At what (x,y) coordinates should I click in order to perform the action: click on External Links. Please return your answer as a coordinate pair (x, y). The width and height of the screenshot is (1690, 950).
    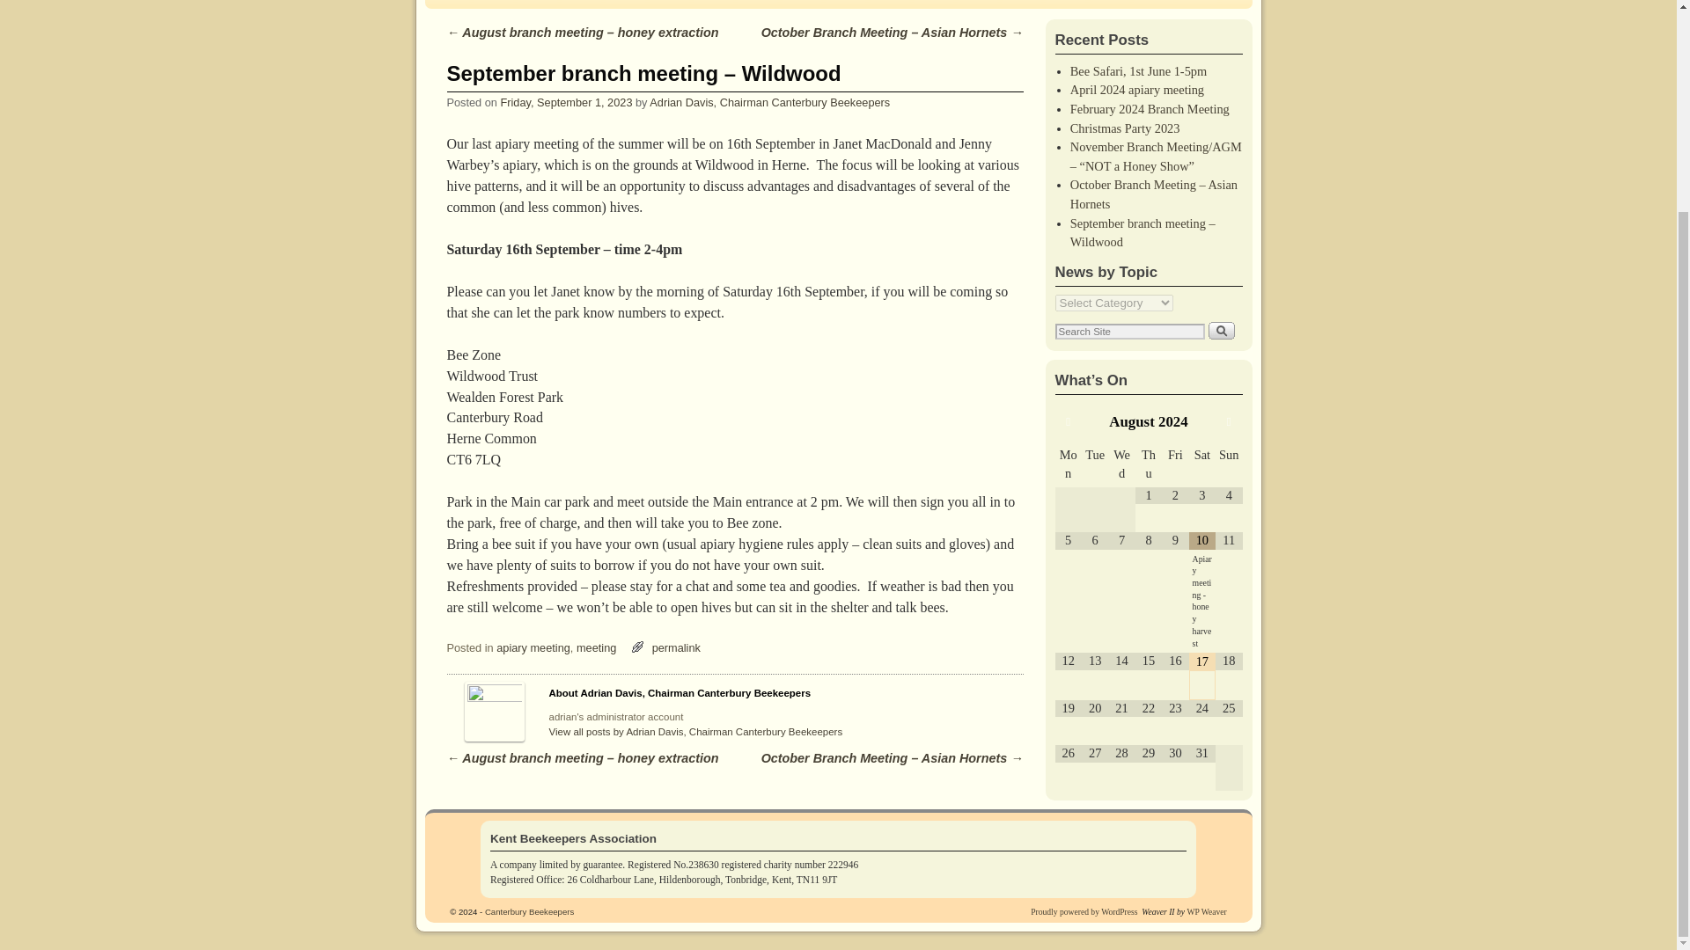
    Looking at the image, I should click on (482, 4).